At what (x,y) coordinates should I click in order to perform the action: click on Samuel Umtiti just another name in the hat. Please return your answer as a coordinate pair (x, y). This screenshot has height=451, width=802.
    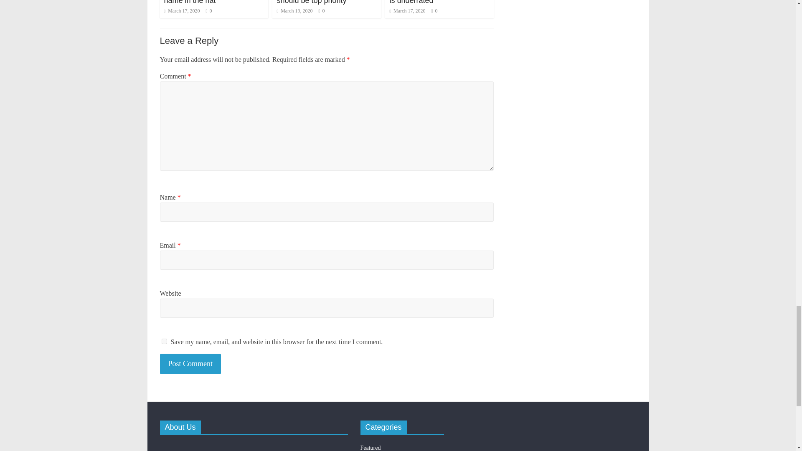
    Looking at the image, I should click on (207, 2).